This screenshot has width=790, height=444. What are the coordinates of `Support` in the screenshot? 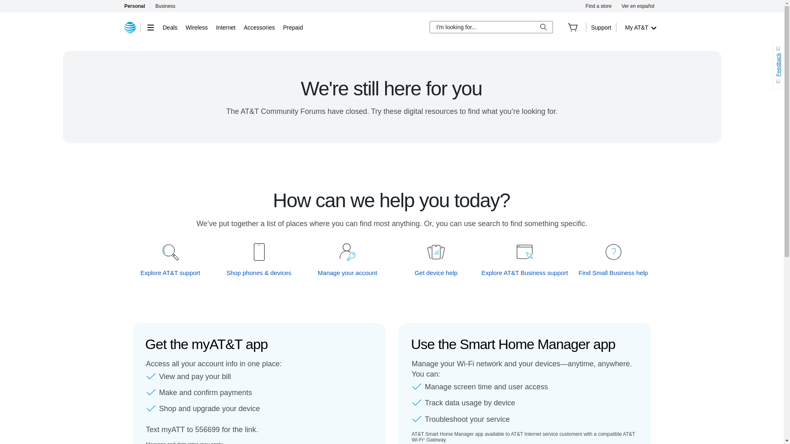 It's located at (601, 27).